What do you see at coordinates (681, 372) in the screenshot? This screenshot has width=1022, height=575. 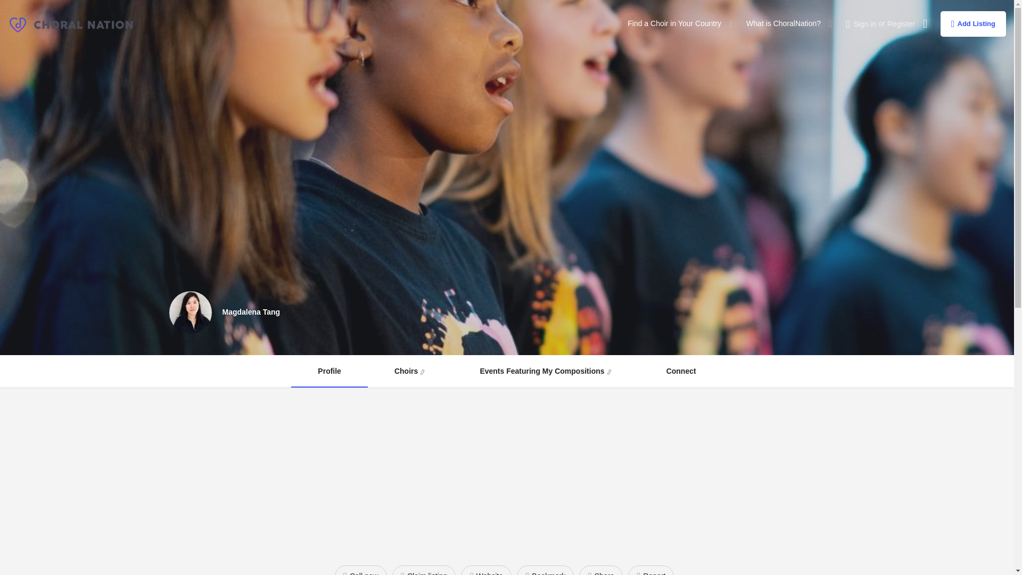 I see `Connect` at bounding box center [681, 372].